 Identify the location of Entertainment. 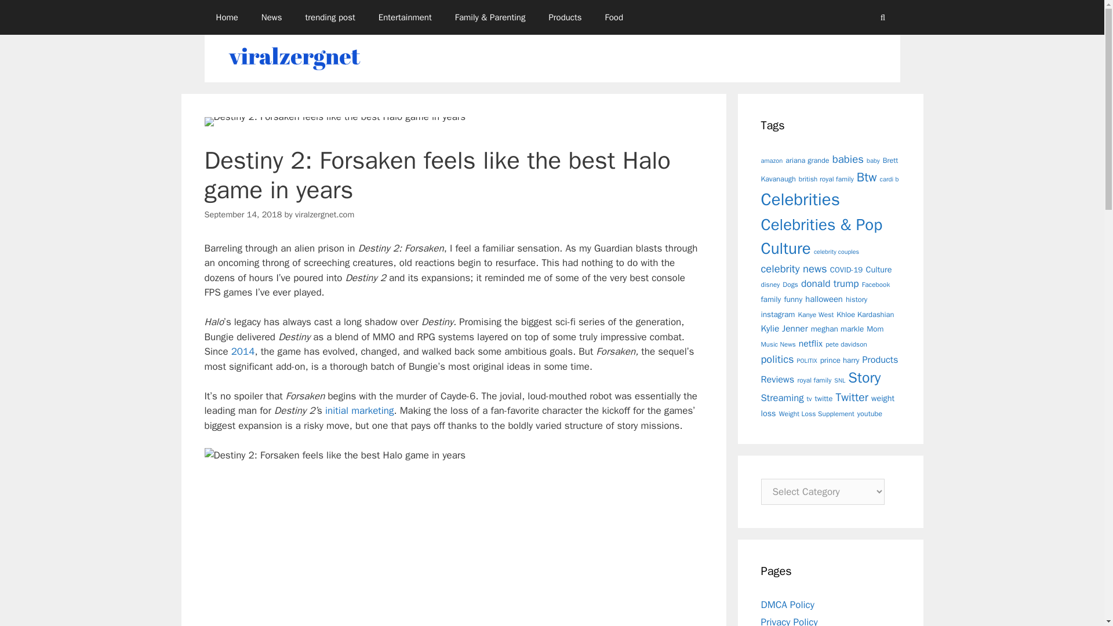
(405, 17).